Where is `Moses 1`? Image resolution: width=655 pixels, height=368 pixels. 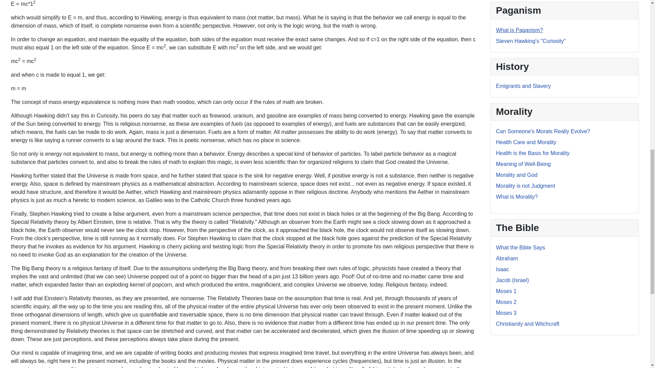 Moses 1 is located at coordinates (506, 291).